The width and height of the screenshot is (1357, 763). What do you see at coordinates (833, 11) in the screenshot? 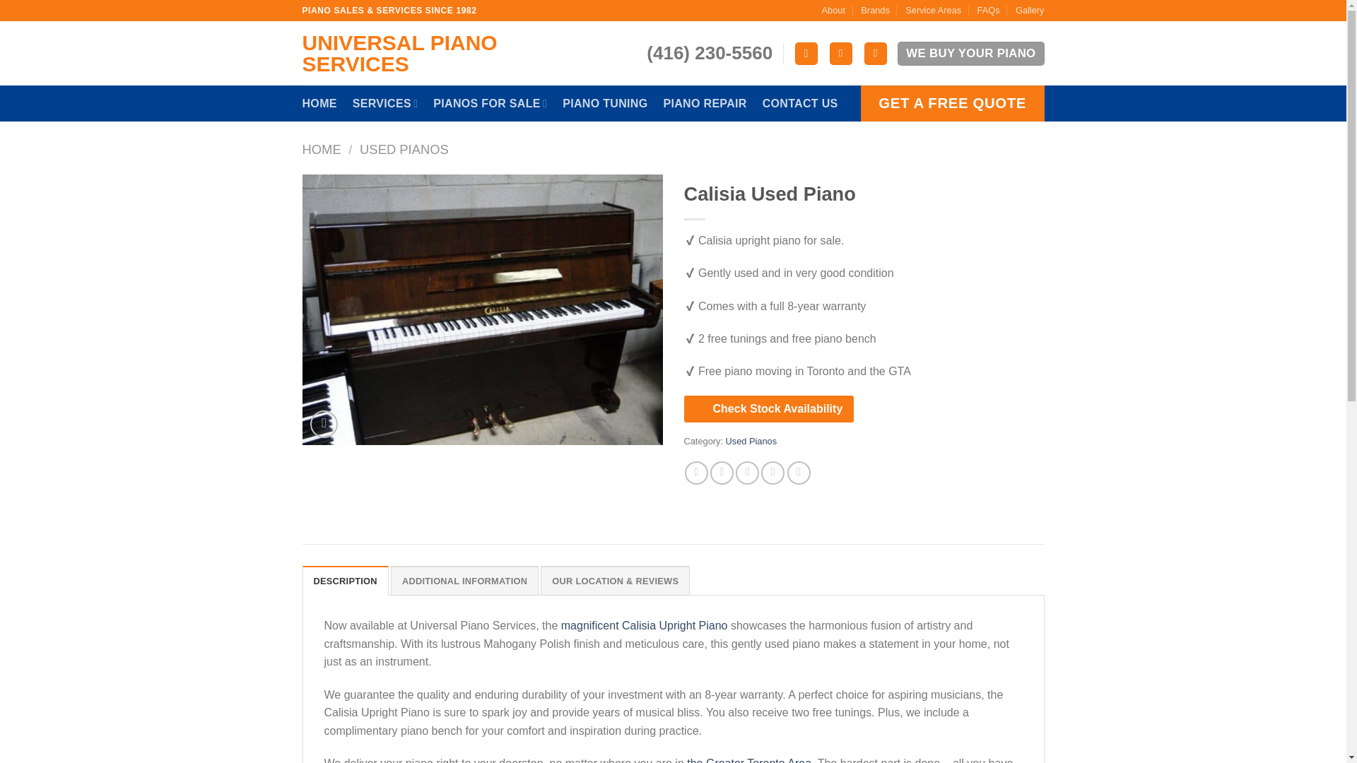
I see `About` at bounding box center [833, 11].